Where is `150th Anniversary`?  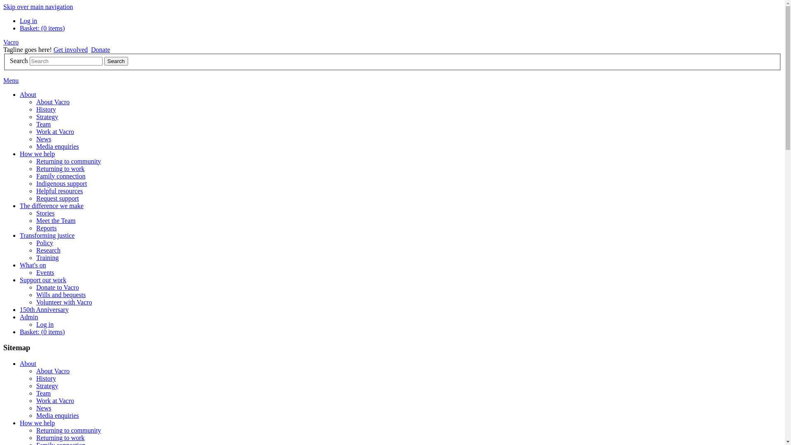
150th Anniversary is located at coordinates (44, 310).